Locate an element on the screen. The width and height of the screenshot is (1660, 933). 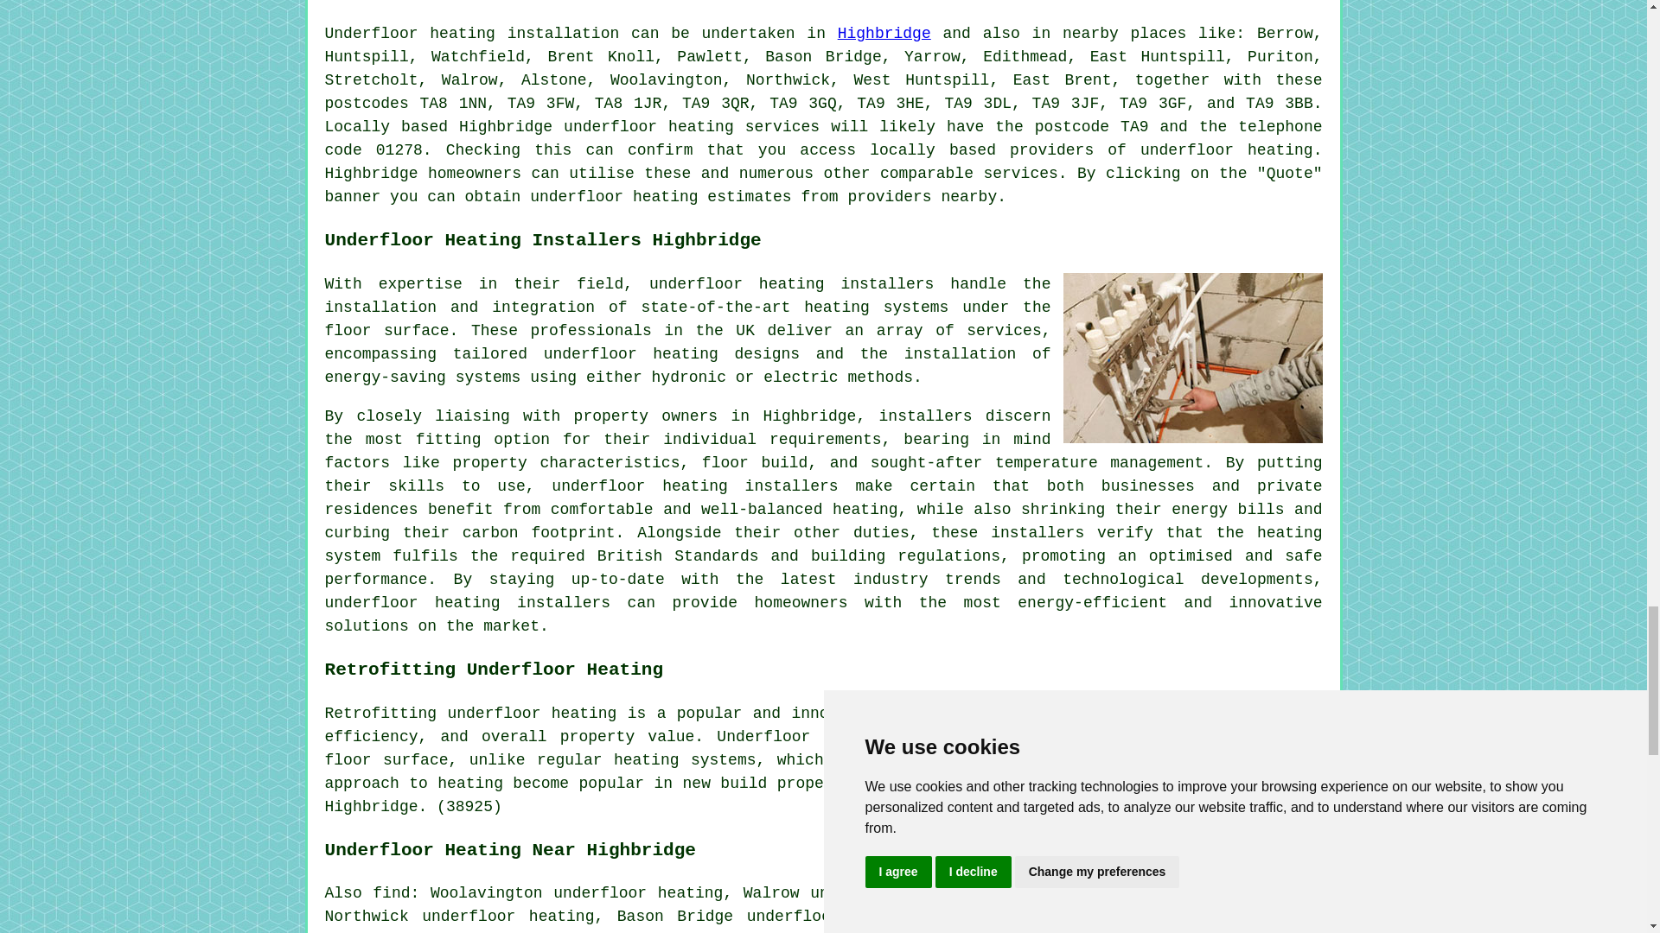
Underfloor Heating Installation Highbridge is located at coordinates (1193, 358).